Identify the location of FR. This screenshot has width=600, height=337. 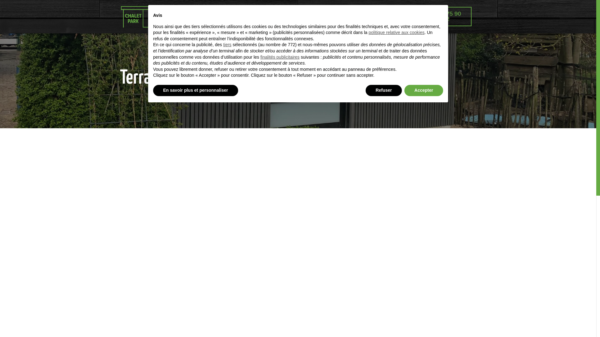
(395, 17).